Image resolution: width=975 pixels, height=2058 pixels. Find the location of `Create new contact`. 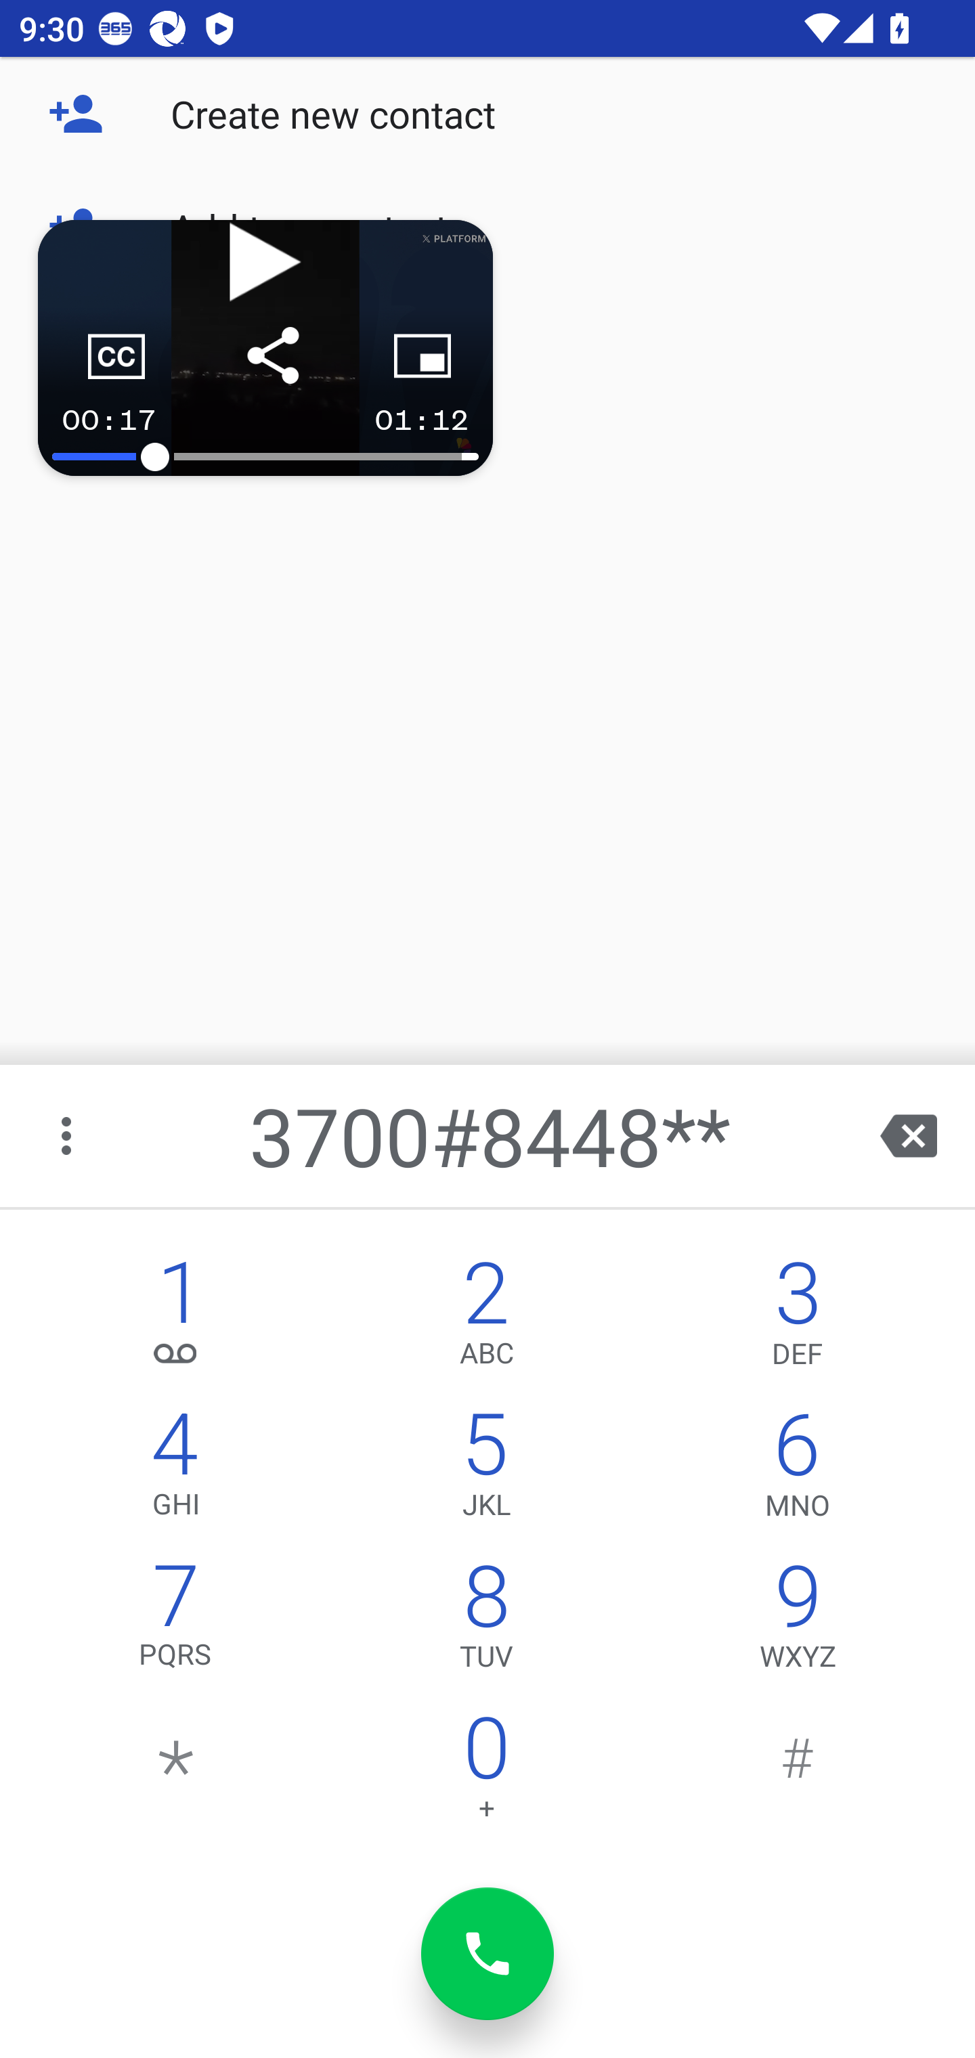

Create new contact is located at coordinates (487, 114).